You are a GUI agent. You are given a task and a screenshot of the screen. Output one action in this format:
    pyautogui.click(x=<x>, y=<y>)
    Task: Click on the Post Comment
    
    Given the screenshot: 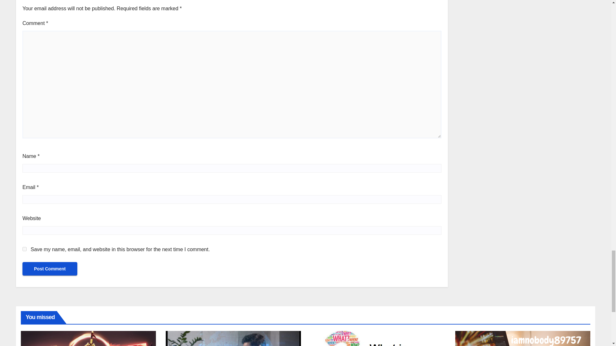 What is the action you would take?
    pyautogui.click(x=50, y=268)
    